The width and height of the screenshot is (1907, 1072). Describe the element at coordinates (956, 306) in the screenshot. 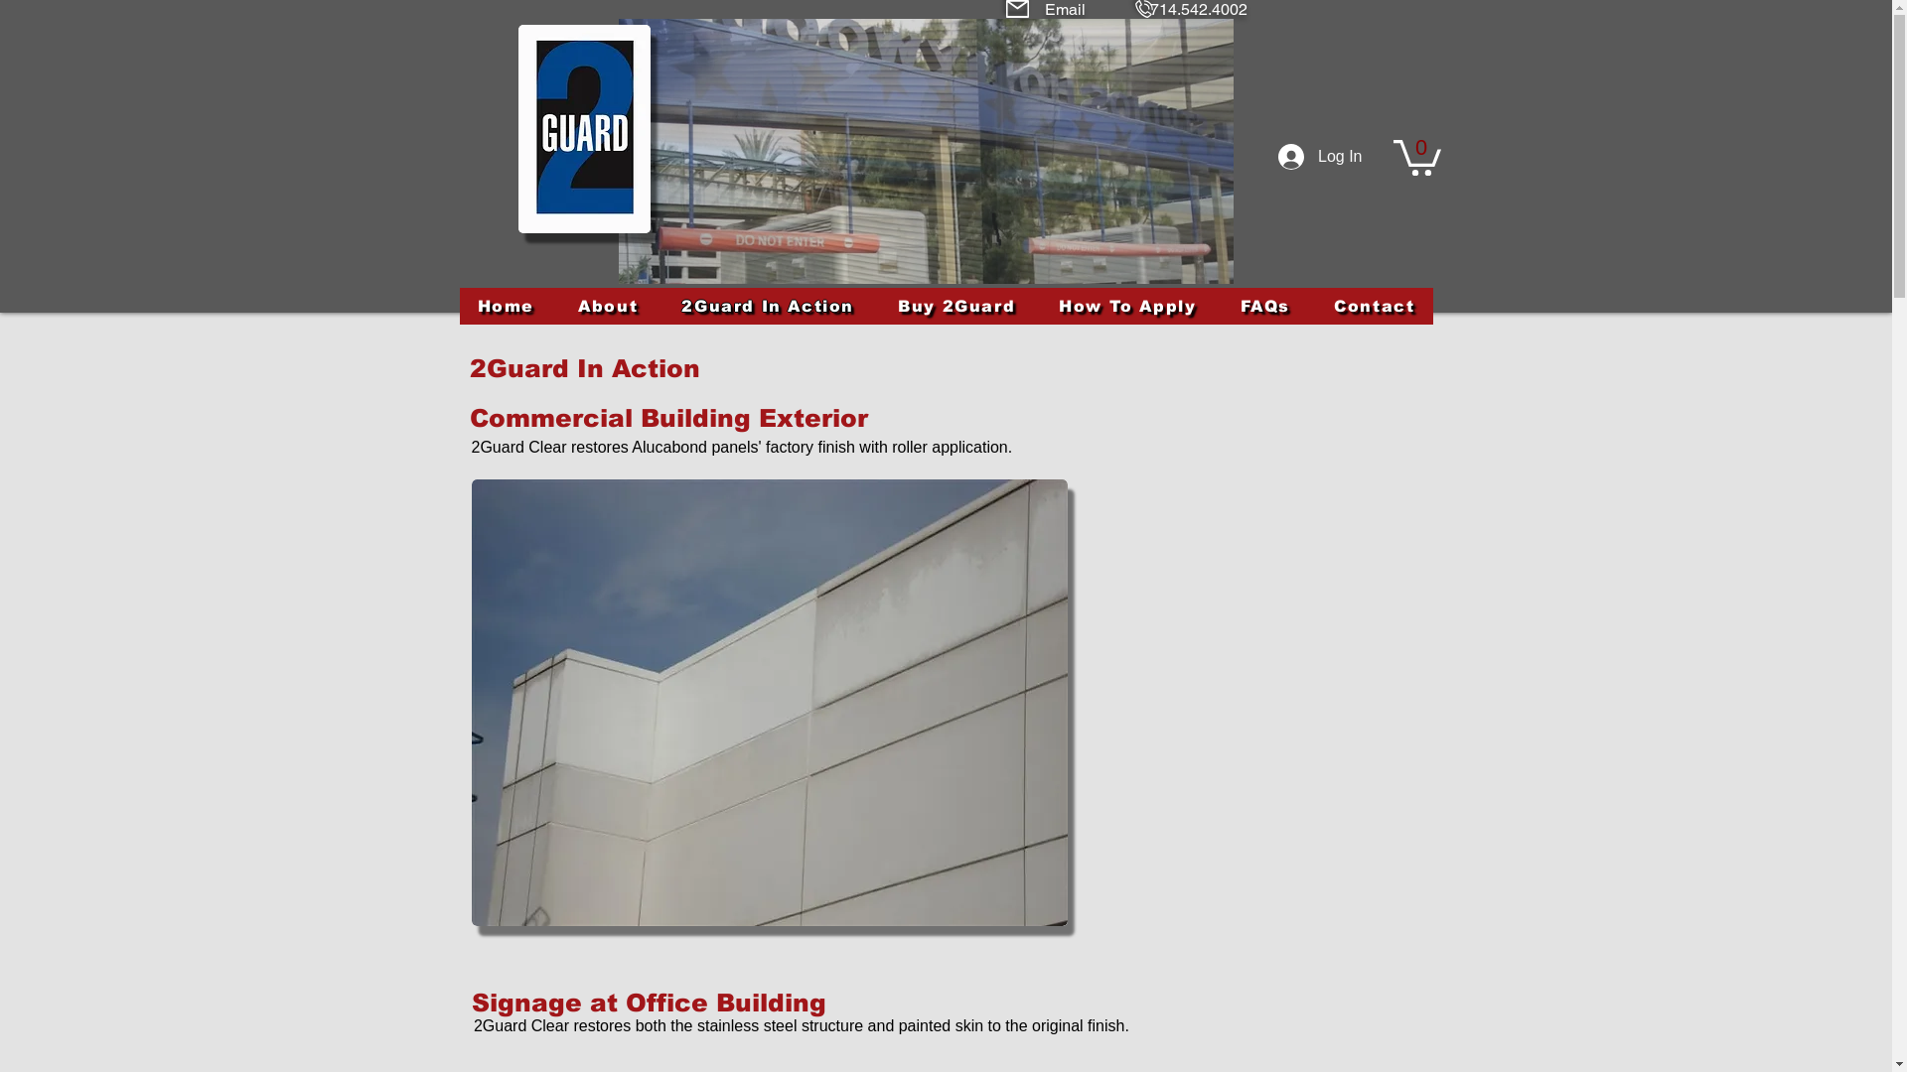

I see `Buy 2Guard` at that location.